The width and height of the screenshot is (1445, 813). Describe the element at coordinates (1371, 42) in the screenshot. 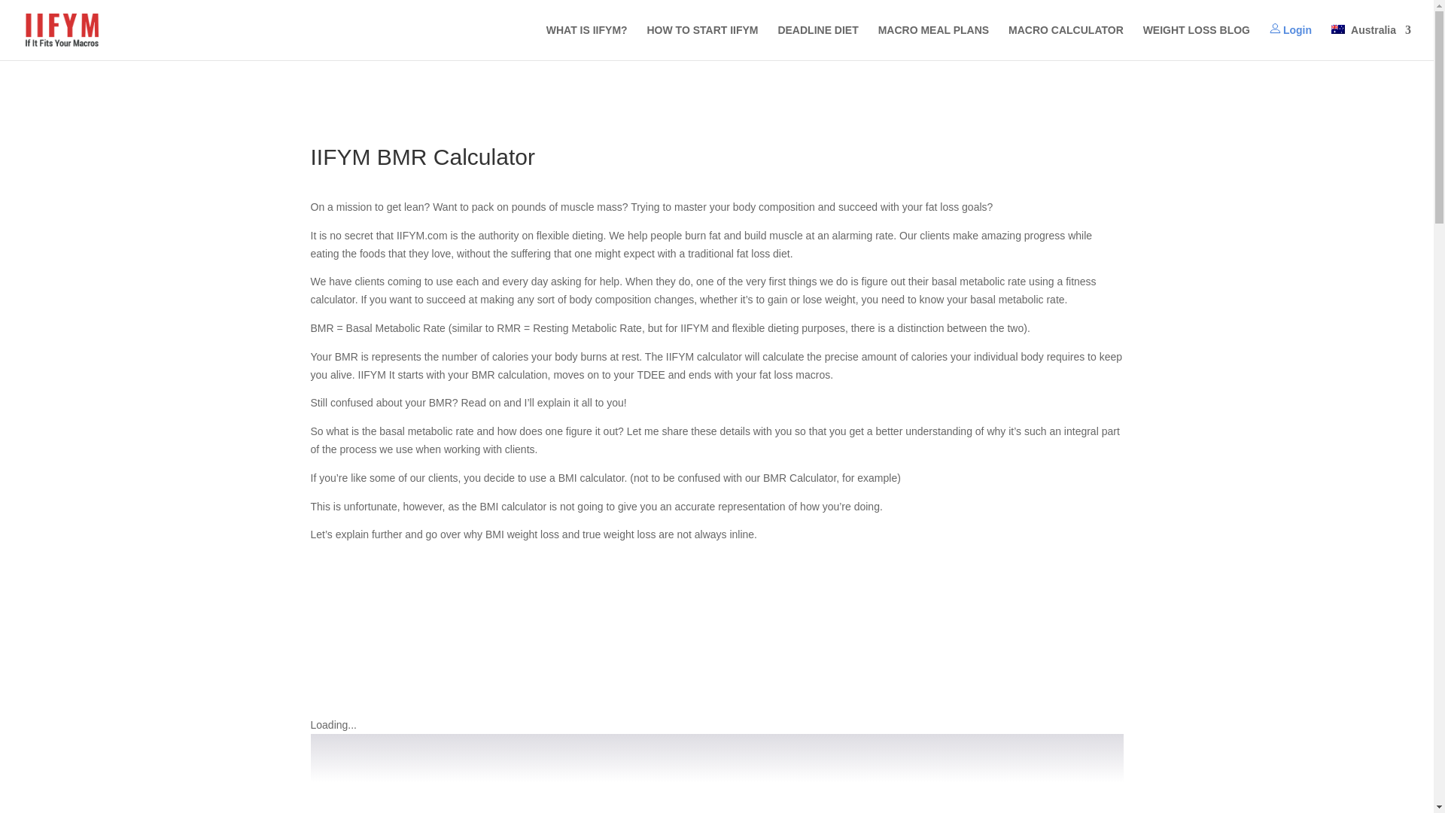

I see `Australia` at that location.